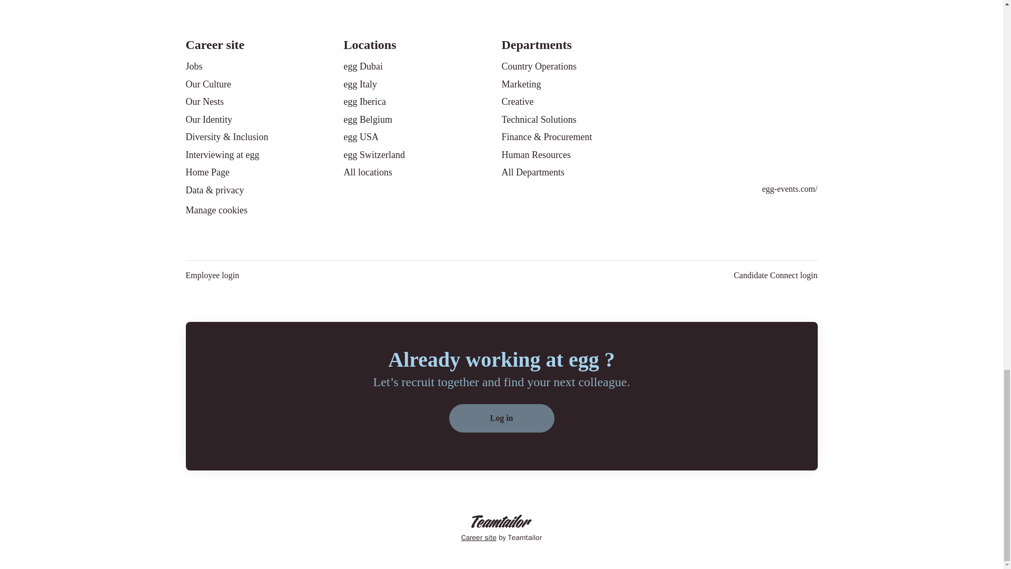 This screenshot has width=1011, height=569. I want to click on egg Belgium, so click(368, 119).